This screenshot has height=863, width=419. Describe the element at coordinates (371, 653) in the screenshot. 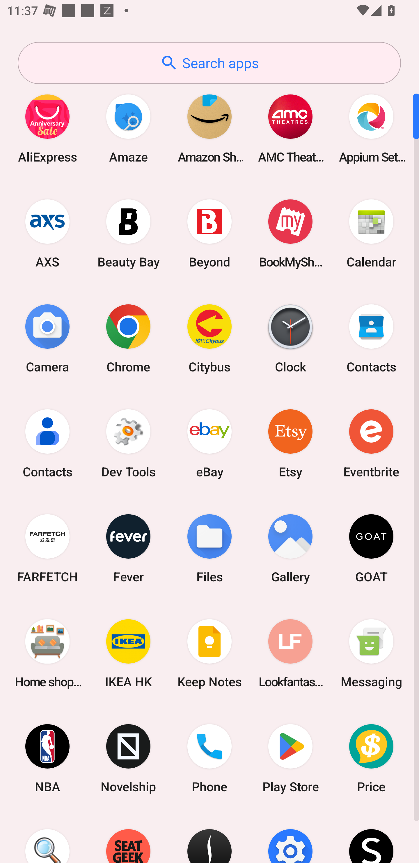

I see `Messaging` at that location.